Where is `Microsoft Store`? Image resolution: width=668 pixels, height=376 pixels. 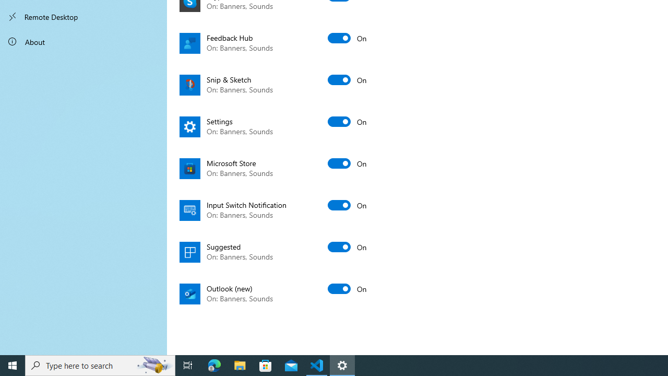
Microsoft Store is located at coordinates (293, 168).